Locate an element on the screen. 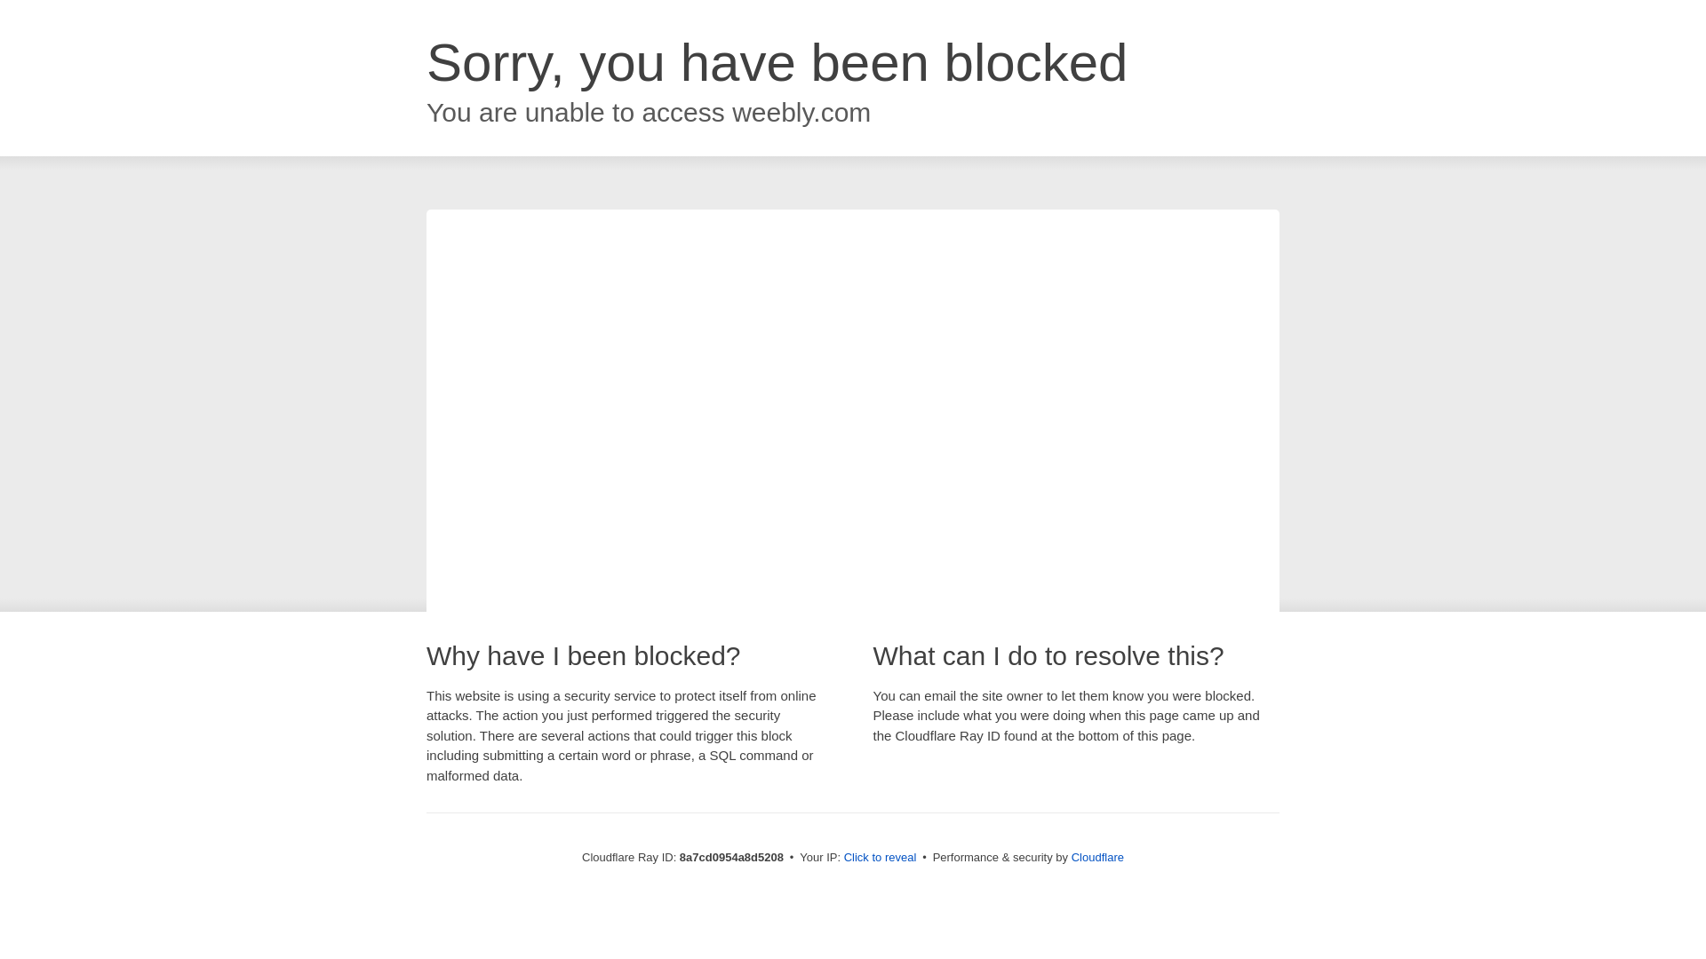 This screenshot has height=959, width=1706. Cloudflare is located at coordinates (1097, 857).